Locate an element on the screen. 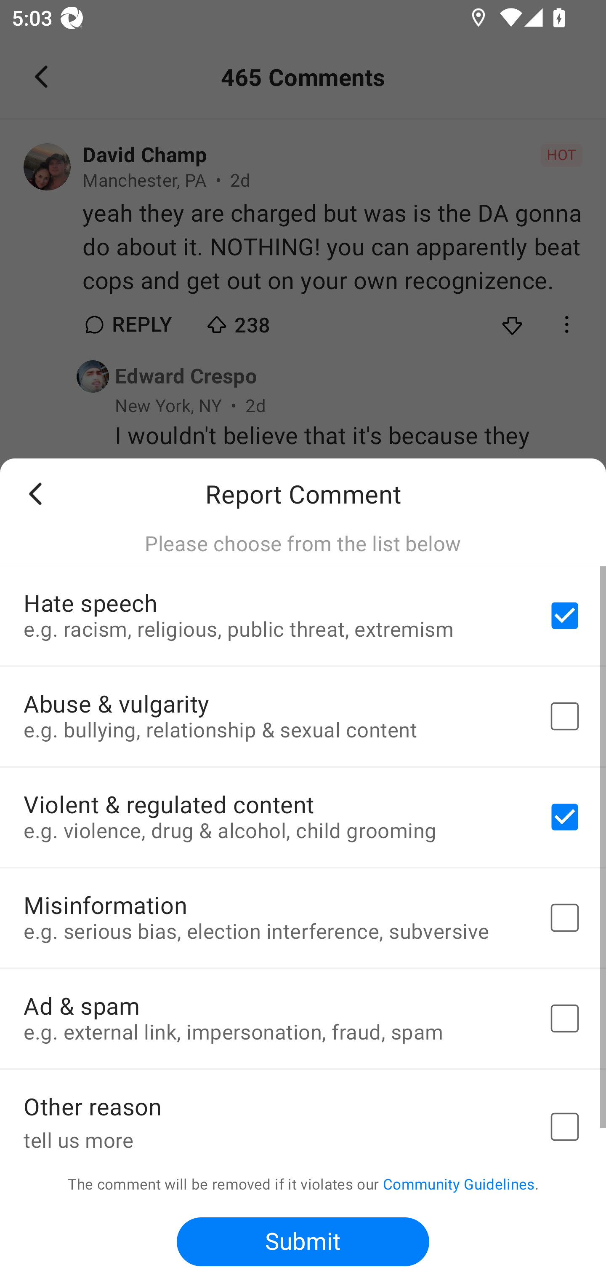  Submit is located at coordinates (303, 1241).